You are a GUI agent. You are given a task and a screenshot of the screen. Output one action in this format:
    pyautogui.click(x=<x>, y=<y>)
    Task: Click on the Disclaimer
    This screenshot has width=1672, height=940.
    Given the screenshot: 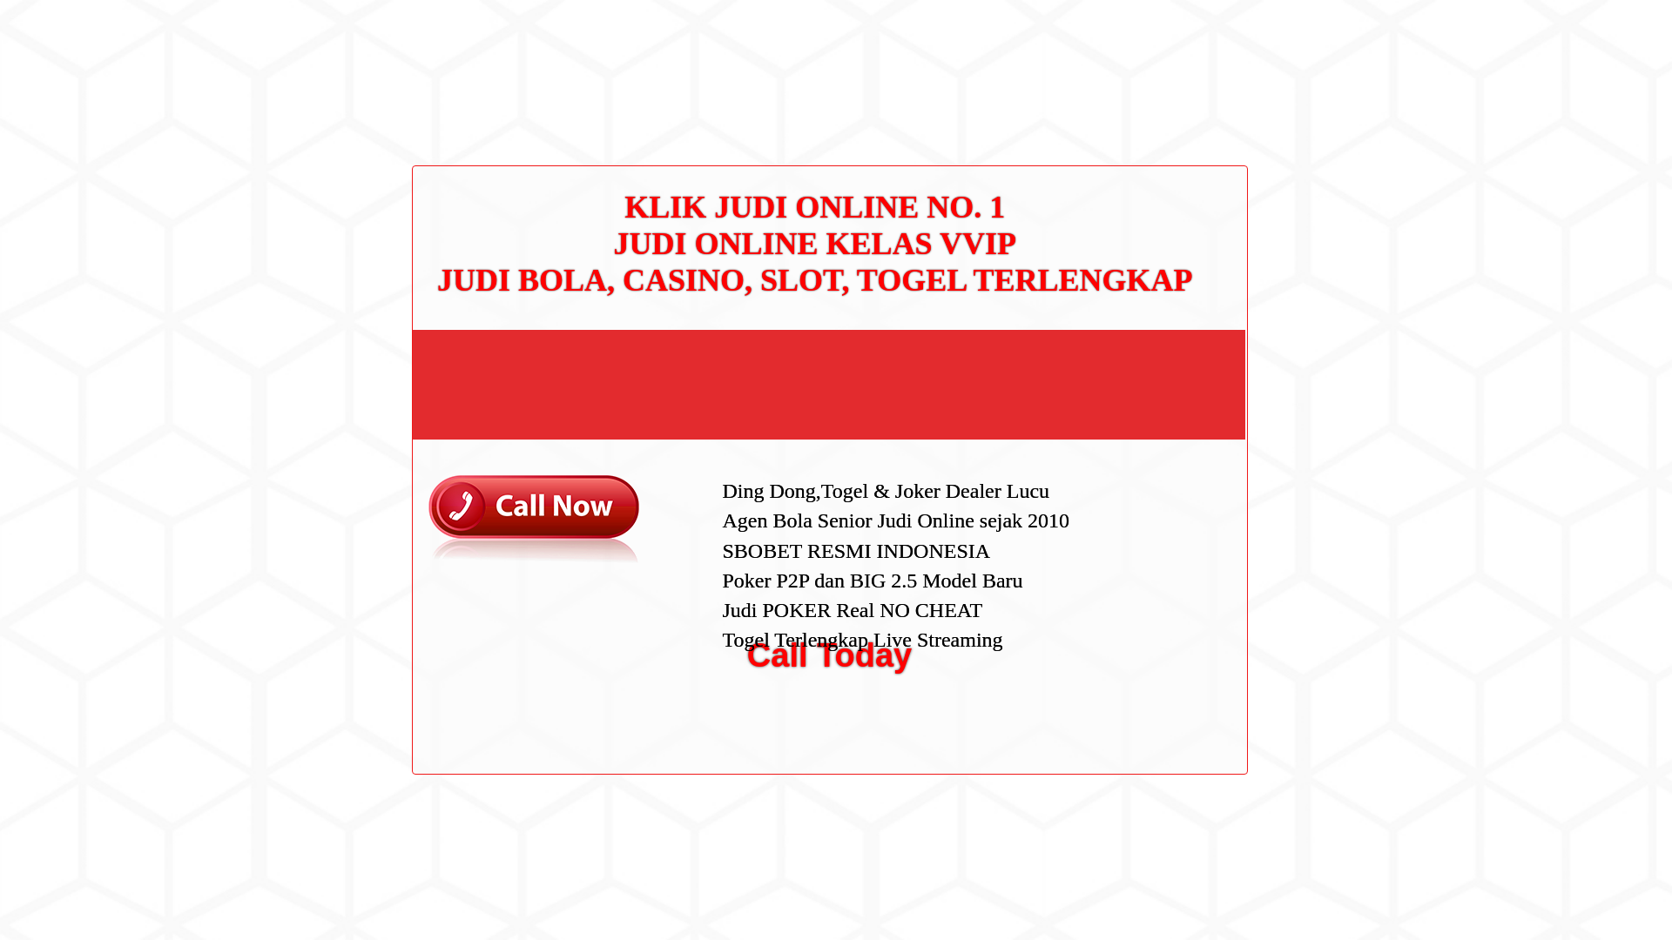 What is the action you would take?
    pyautogui.click(x=1137, y=407)
    